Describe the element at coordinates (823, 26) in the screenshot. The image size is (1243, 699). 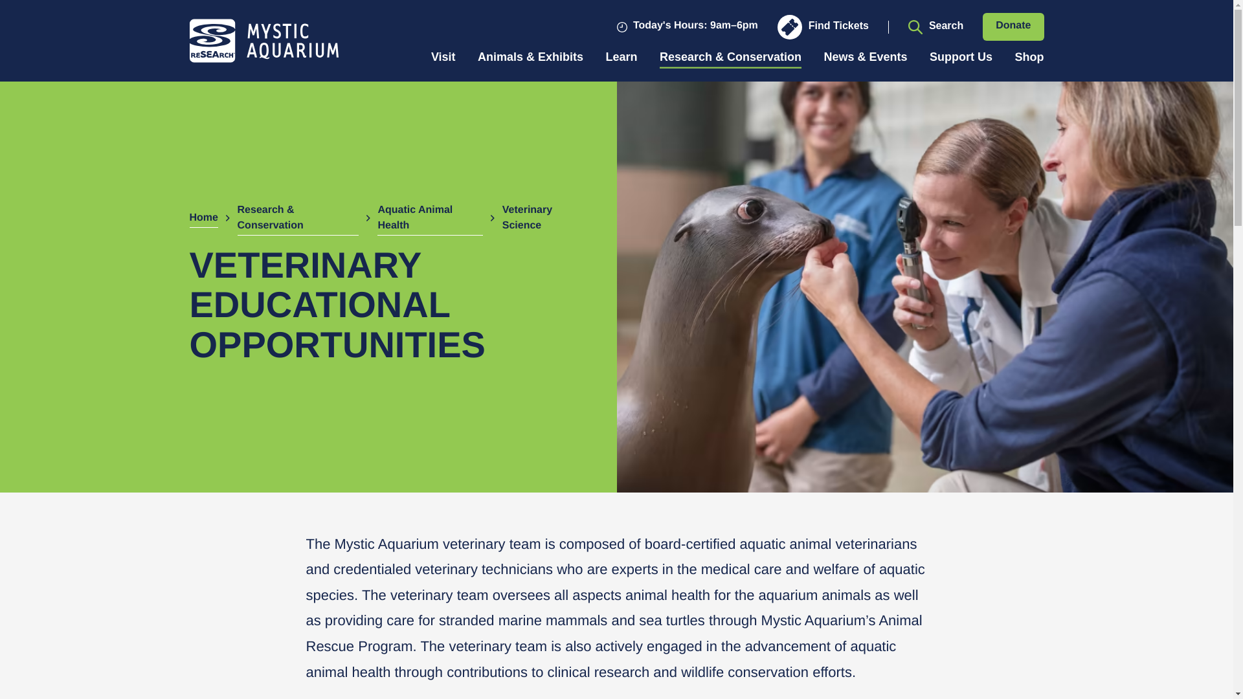
I see `Find Tickets` at that location.